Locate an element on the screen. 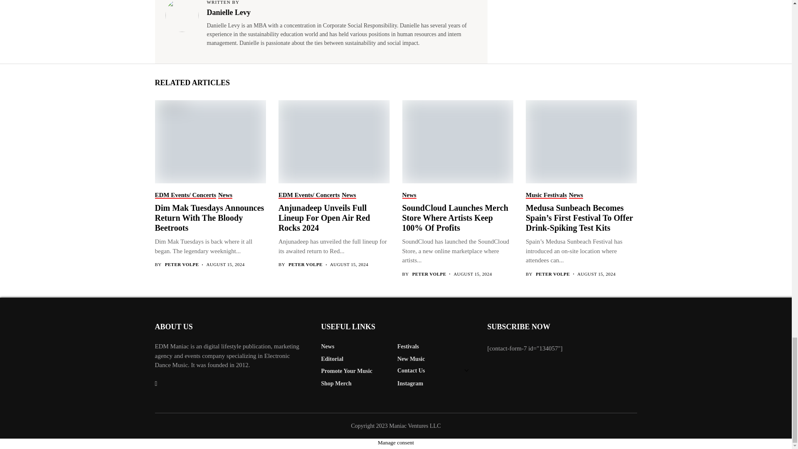  Posts by Peter Volpe is located at coordinates (182, 264).